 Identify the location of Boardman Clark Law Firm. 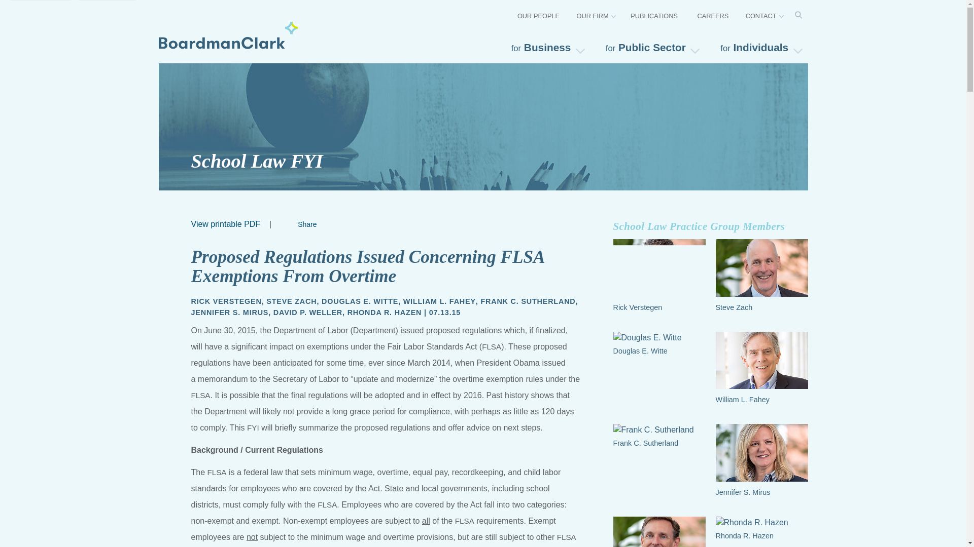
(228, 35).